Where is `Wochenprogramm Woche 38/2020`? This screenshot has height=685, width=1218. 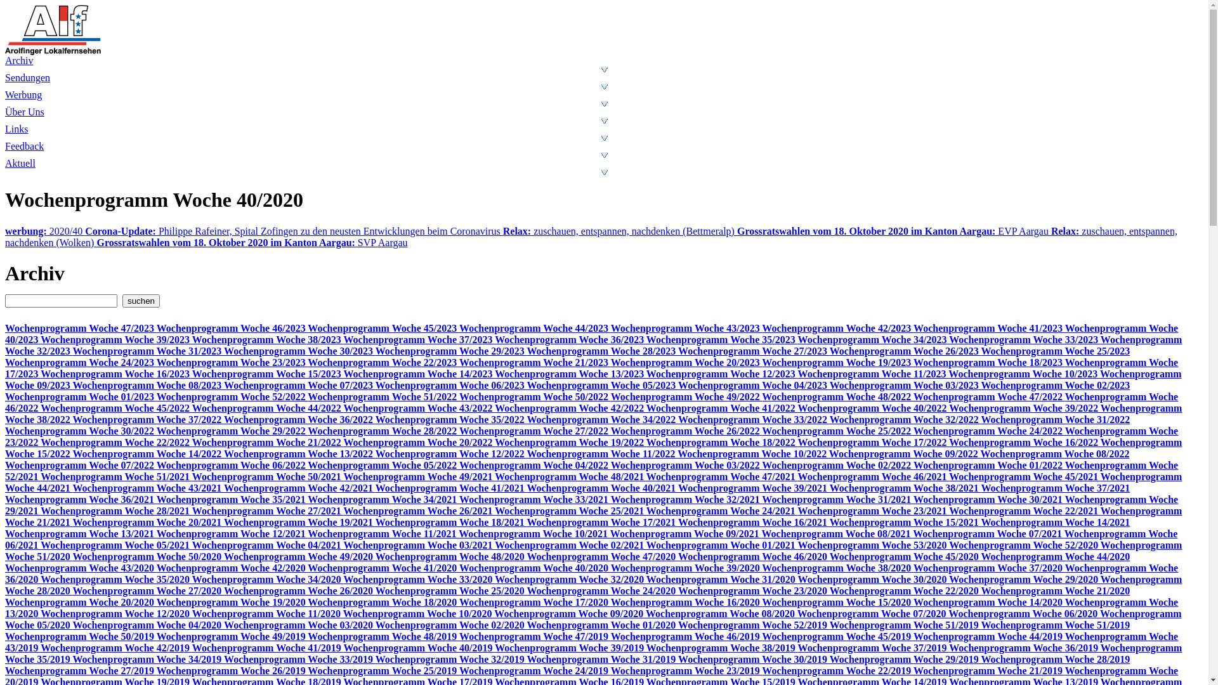
Wochenprogramm Woche 38/2020 is located at coordinates (837, 568).